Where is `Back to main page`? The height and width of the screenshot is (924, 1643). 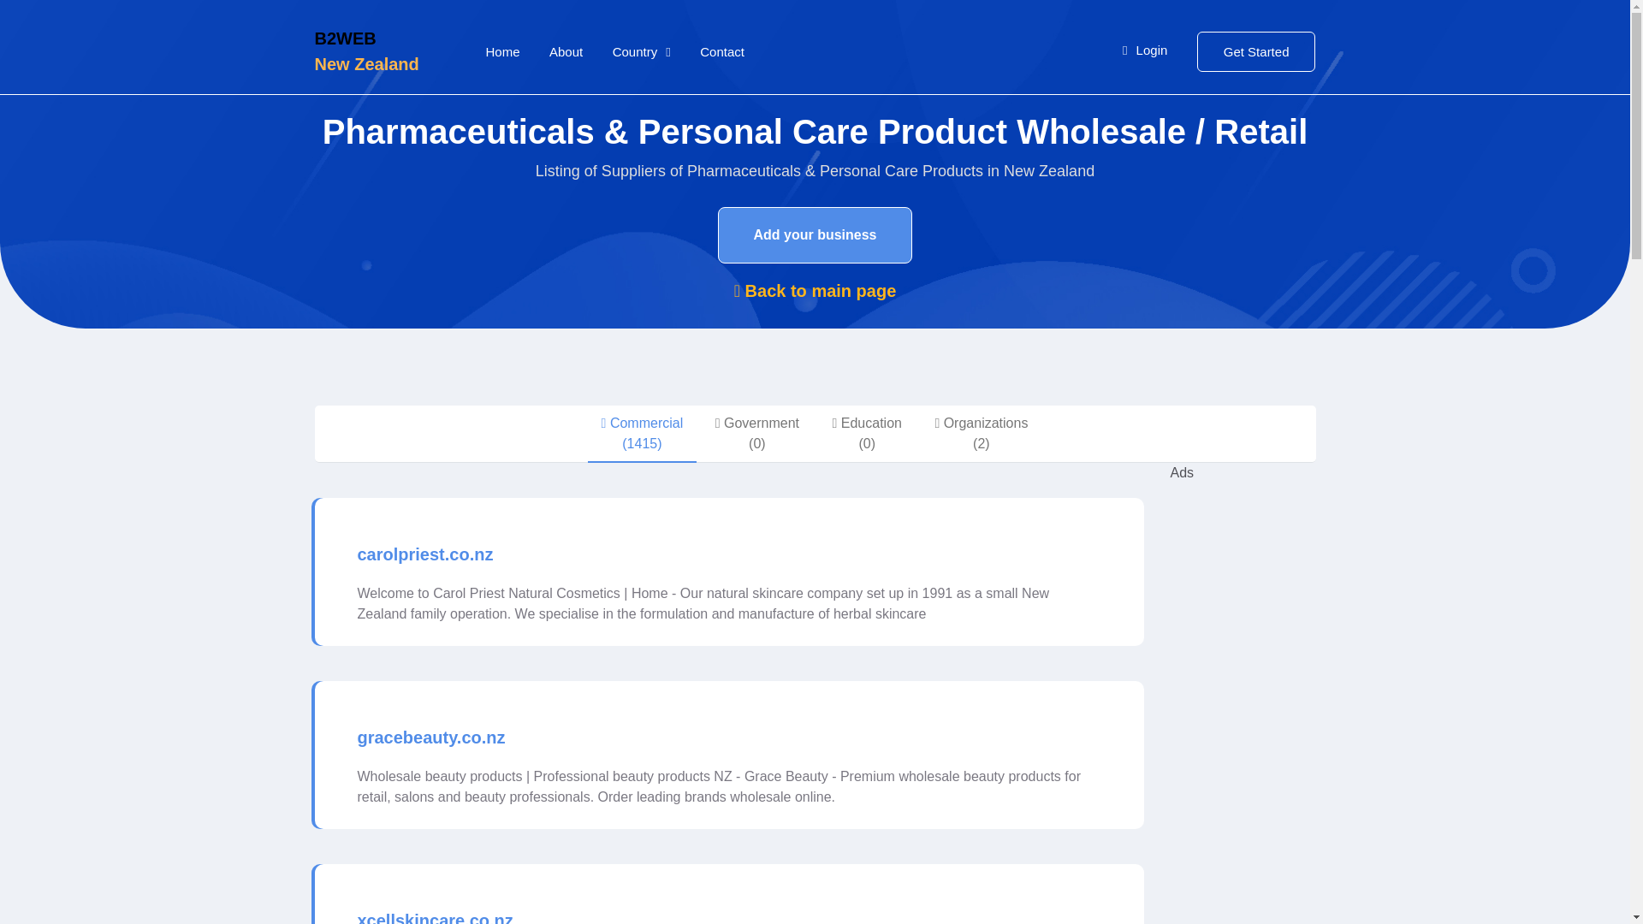
Back to main page is located at coordinates (816, 291).